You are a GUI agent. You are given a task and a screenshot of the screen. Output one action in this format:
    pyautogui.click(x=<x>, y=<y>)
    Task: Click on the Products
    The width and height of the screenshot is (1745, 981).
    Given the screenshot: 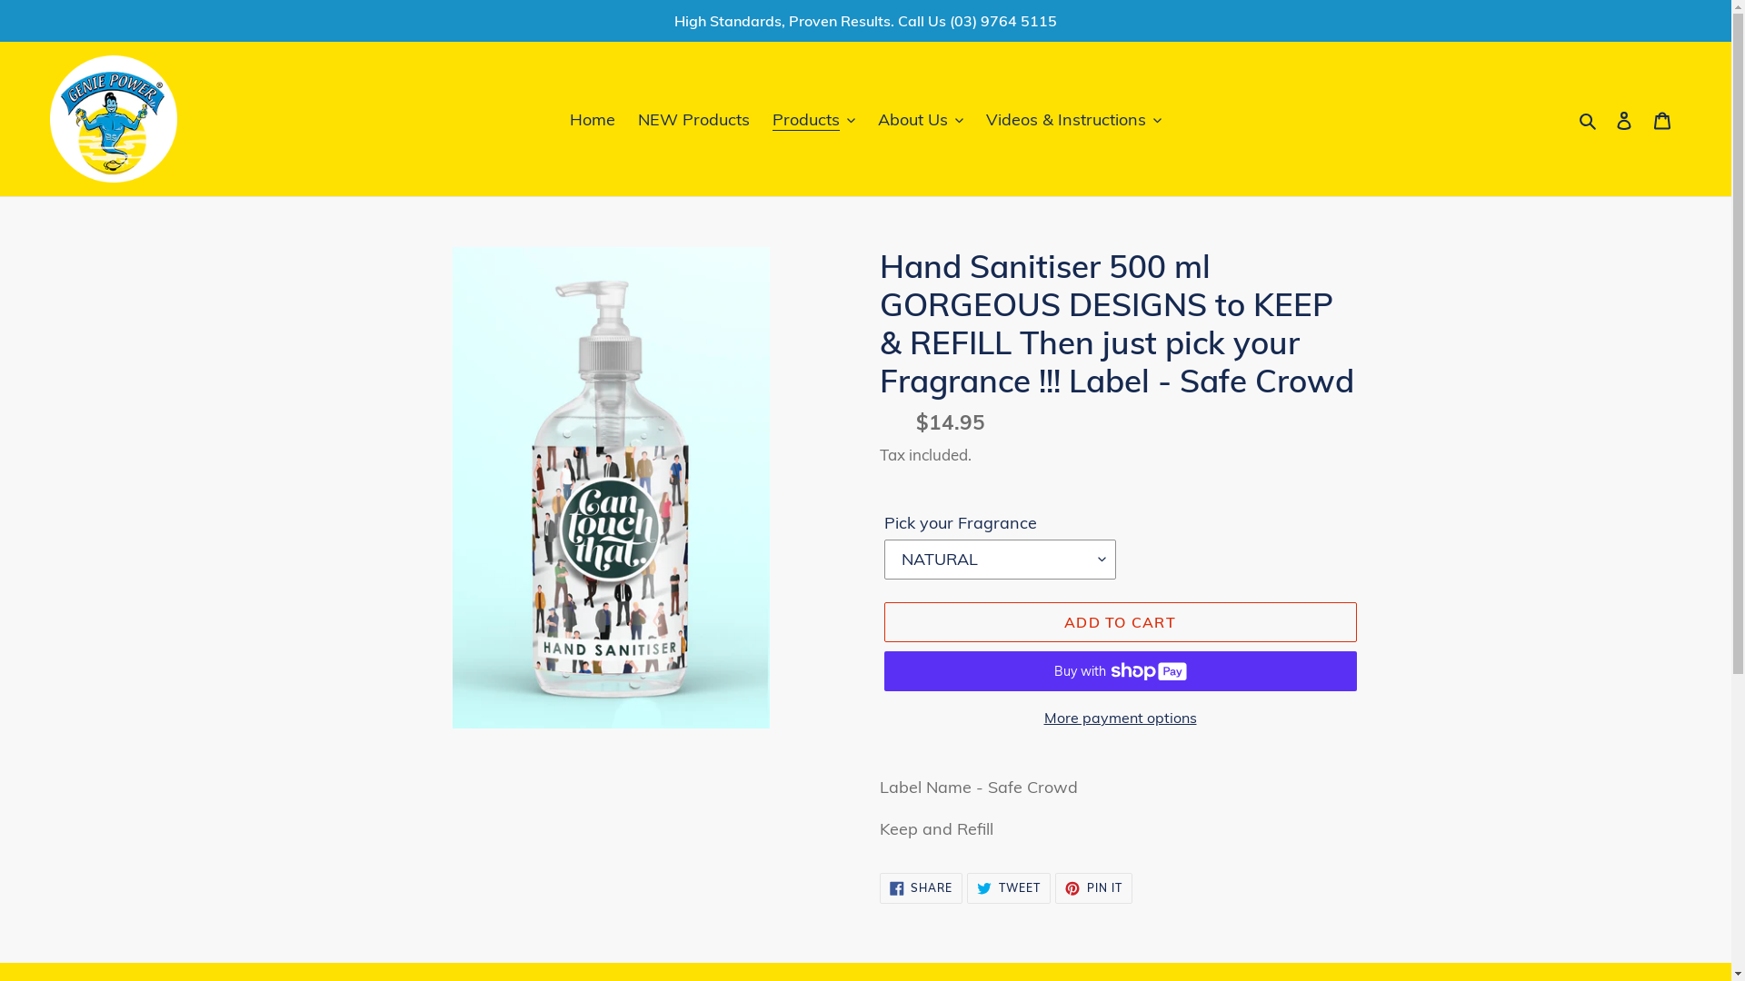 What is the action you would take?
    pyautogui.click(x=814, y=118)
    